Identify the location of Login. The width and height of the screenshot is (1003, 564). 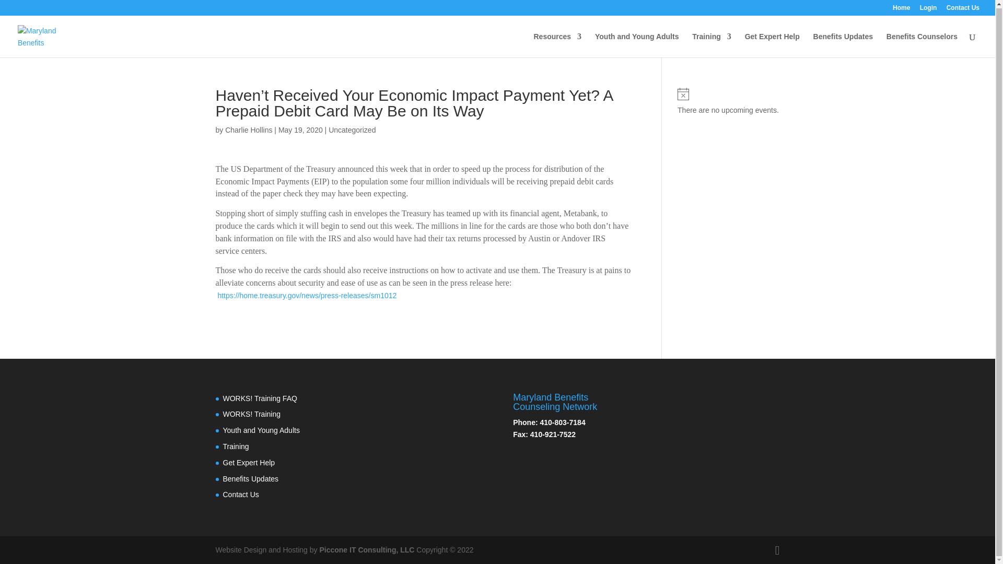
(928, 9).